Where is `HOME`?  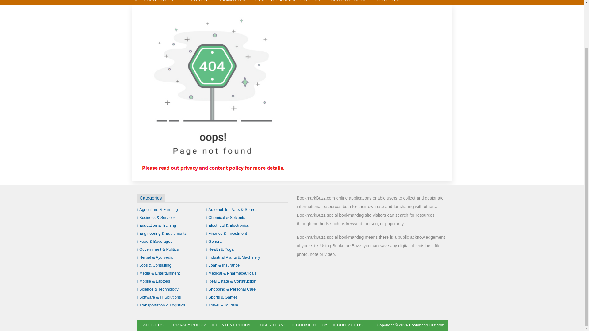
HOME is located at coordinates (136, 2).